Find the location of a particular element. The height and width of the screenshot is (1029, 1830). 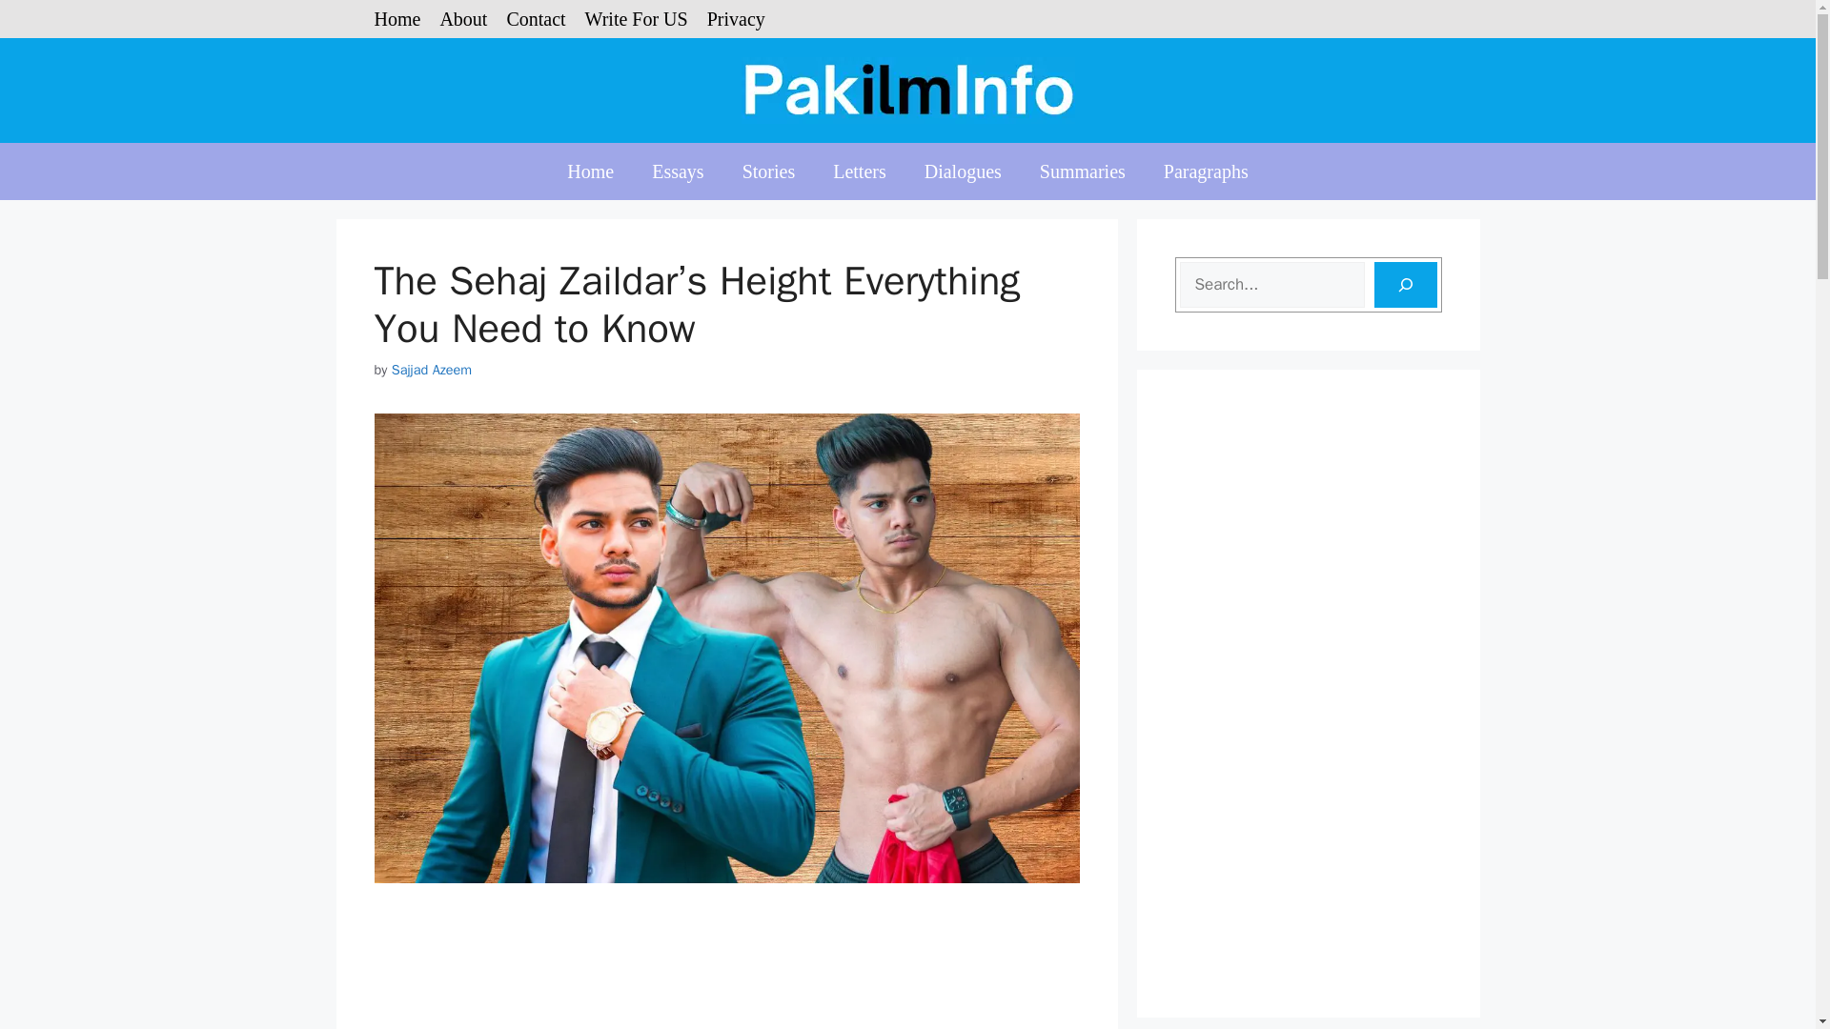

Paragraphs is located at coordinates (1207, 171).